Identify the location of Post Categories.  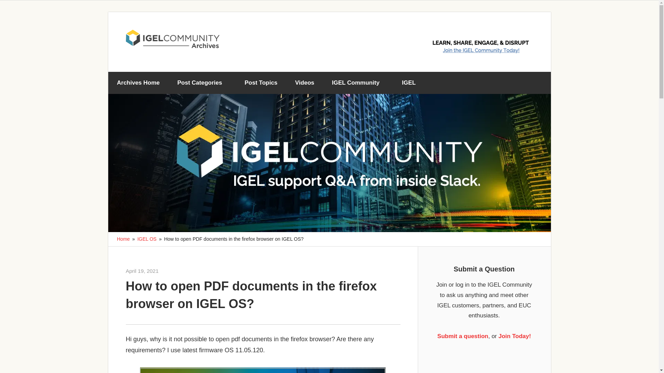
(202, 83).